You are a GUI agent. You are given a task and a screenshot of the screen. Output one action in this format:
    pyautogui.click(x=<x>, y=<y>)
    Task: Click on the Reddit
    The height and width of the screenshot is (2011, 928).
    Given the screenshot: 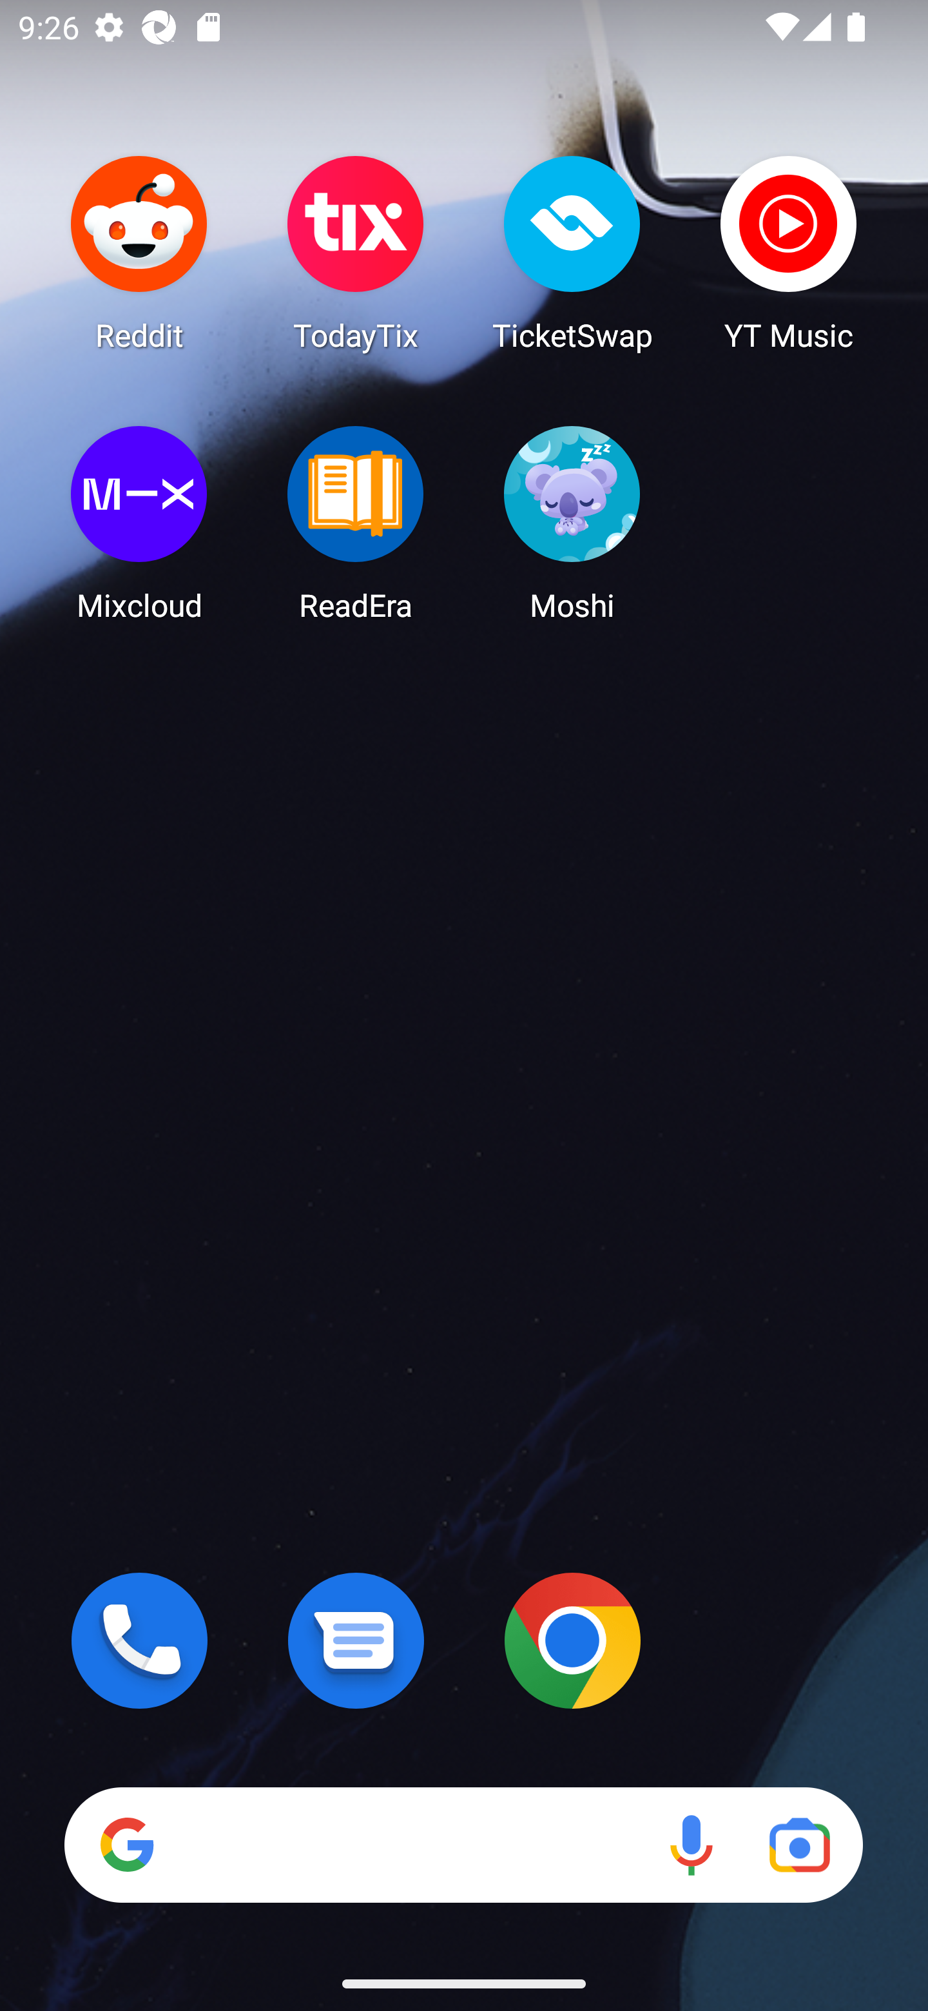 What is the action you would take?
    pyautogui.click(x=139, y=253)
    